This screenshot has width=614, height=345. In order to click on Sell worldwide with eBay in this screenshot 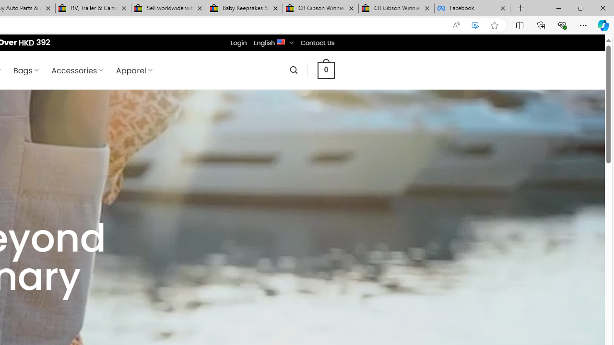, I will do `click(169, 9)`.